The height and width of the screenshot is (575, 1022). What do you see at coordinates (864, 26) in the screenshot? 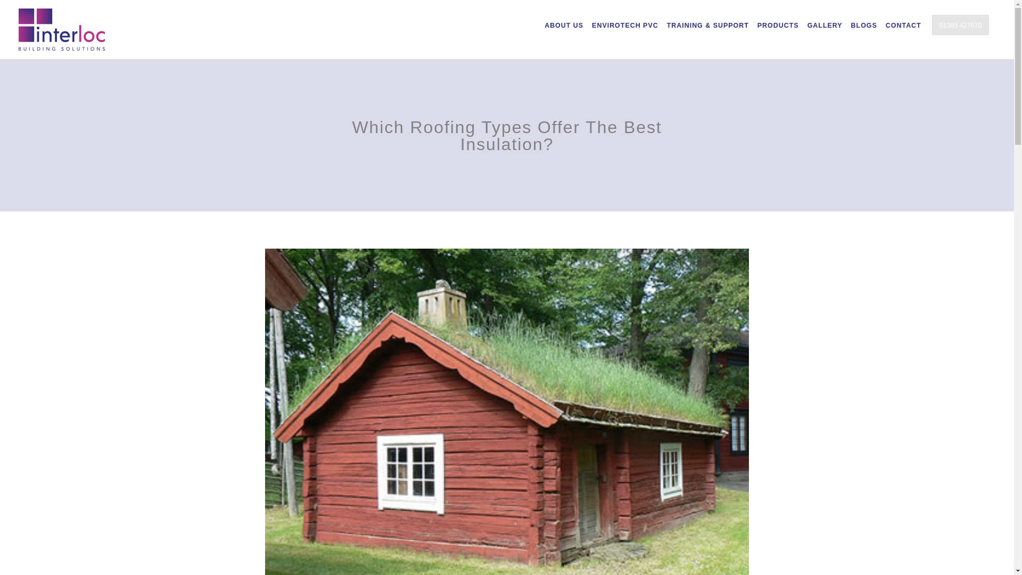
I see `BLOGS` at bounding box center [864, 26].